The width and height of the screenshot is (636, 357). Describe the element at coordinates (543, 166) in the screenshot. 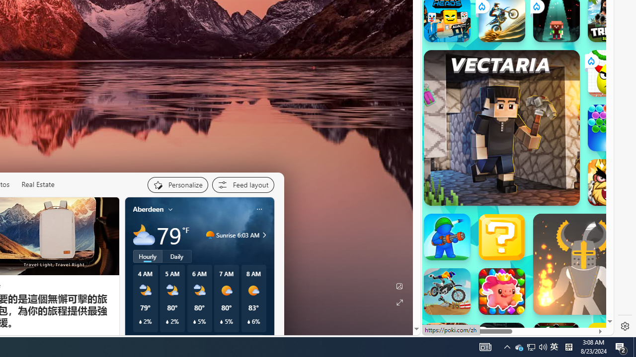

I see `Combat Reloaded` at that location.